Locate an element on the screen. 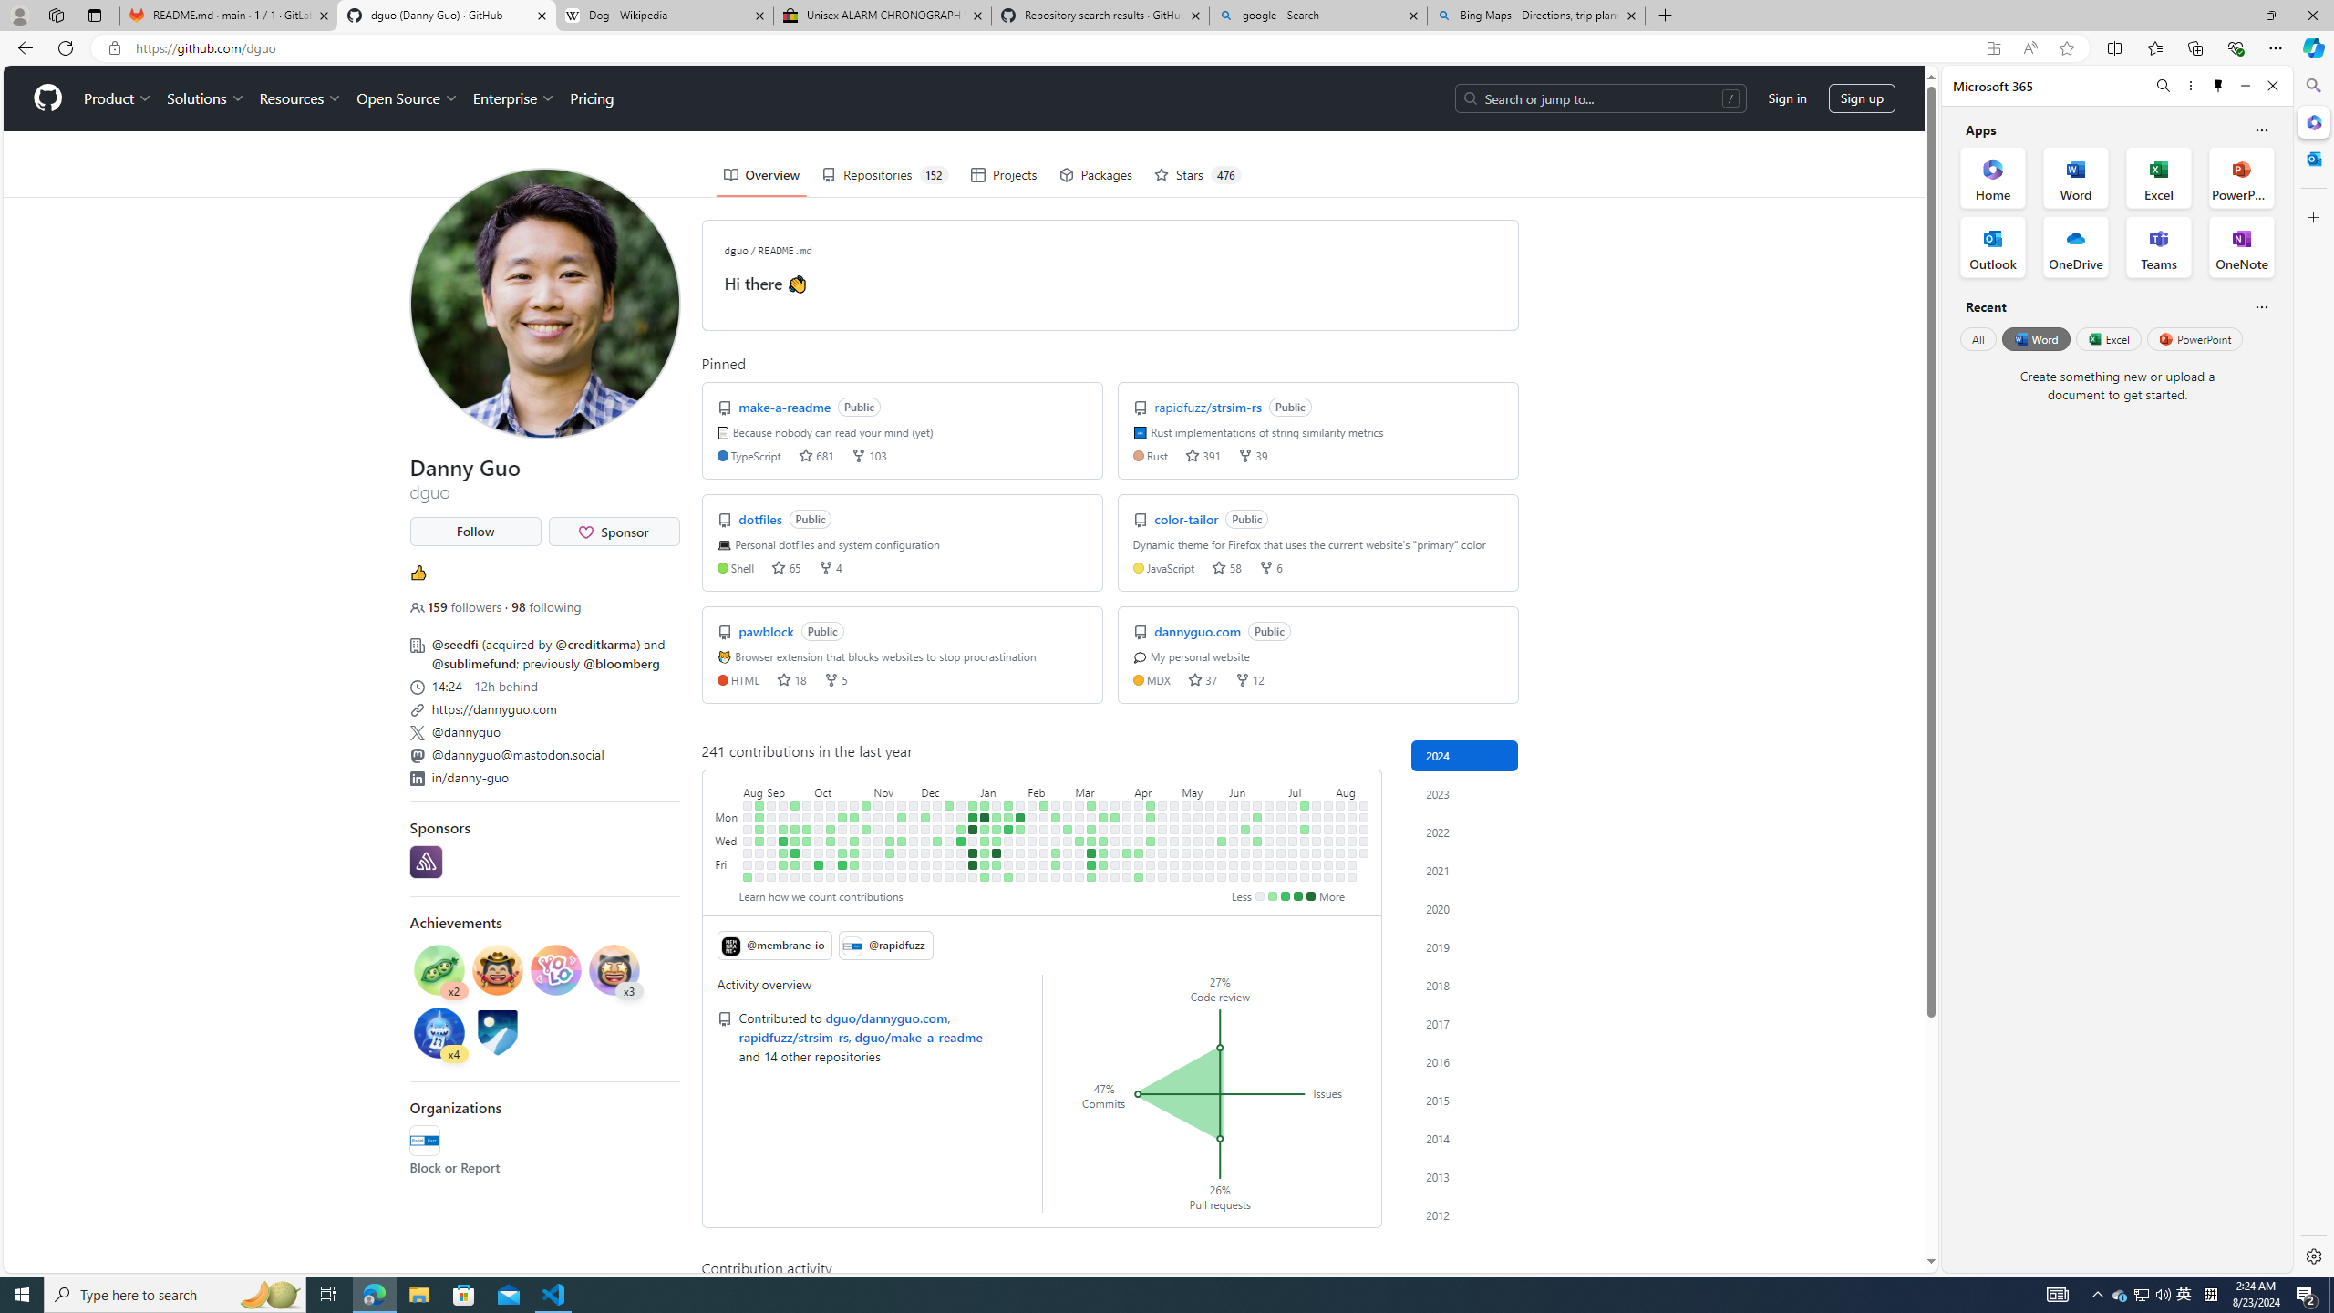 This screenshot has width=2334, height=1313. No contributions on August 12th. is located at coordinates (1352, 817).